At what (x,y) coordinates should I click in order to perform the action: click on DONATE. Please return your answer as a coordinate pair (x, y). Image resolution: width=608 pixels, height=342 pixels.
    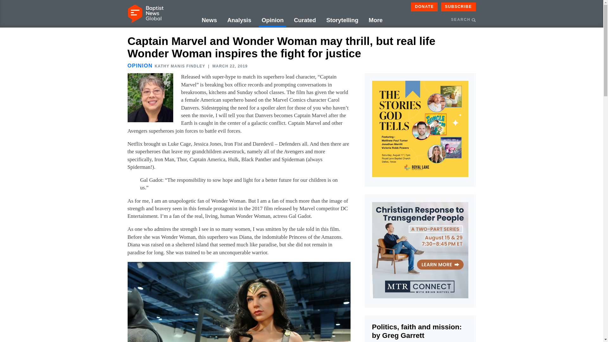
    Looking at the image, I should click on (424, 7).